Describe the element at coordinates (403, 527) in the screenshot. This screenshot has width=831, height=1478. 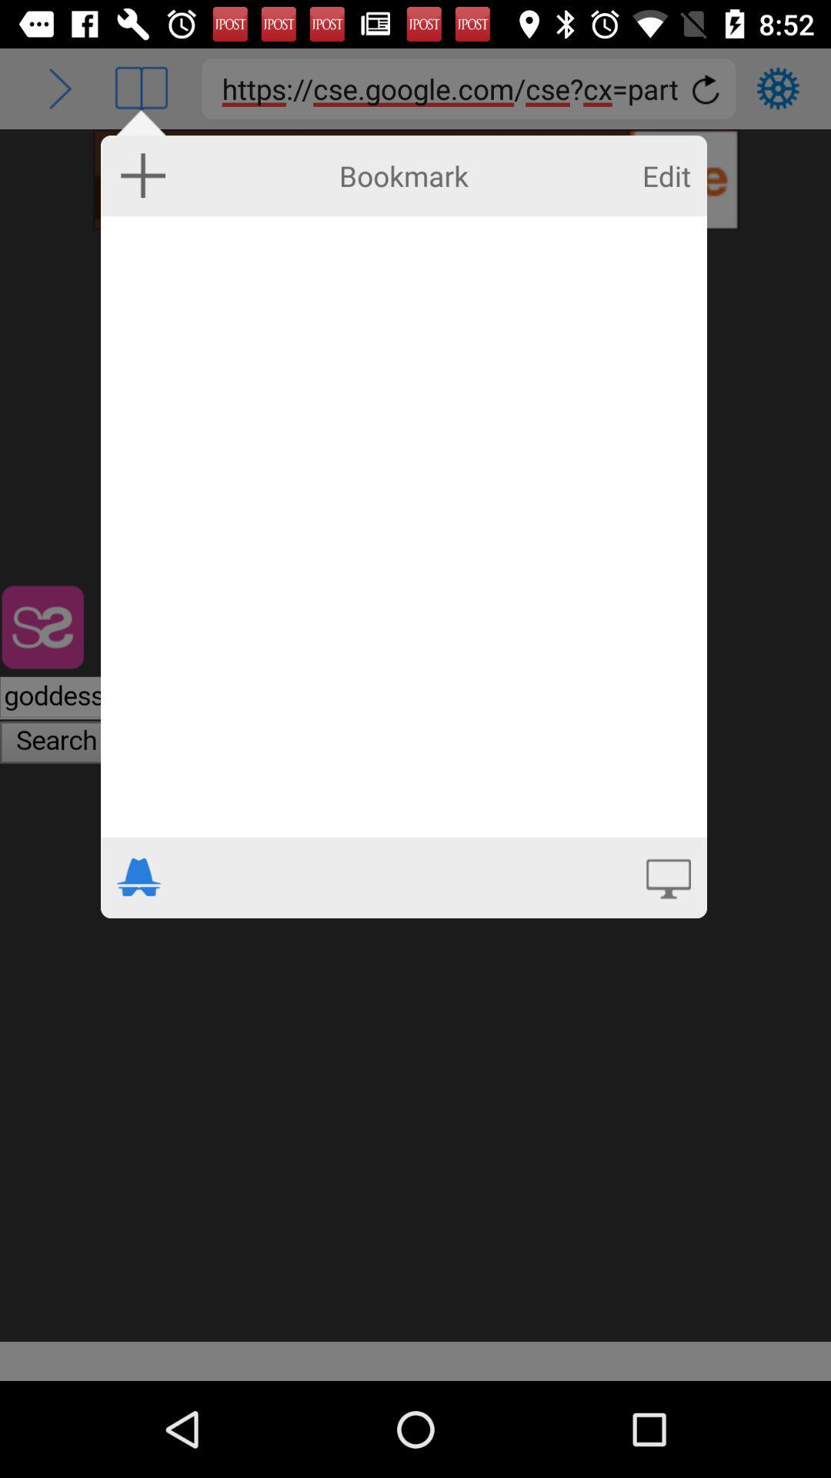
I see `select bookmark box` at that location.